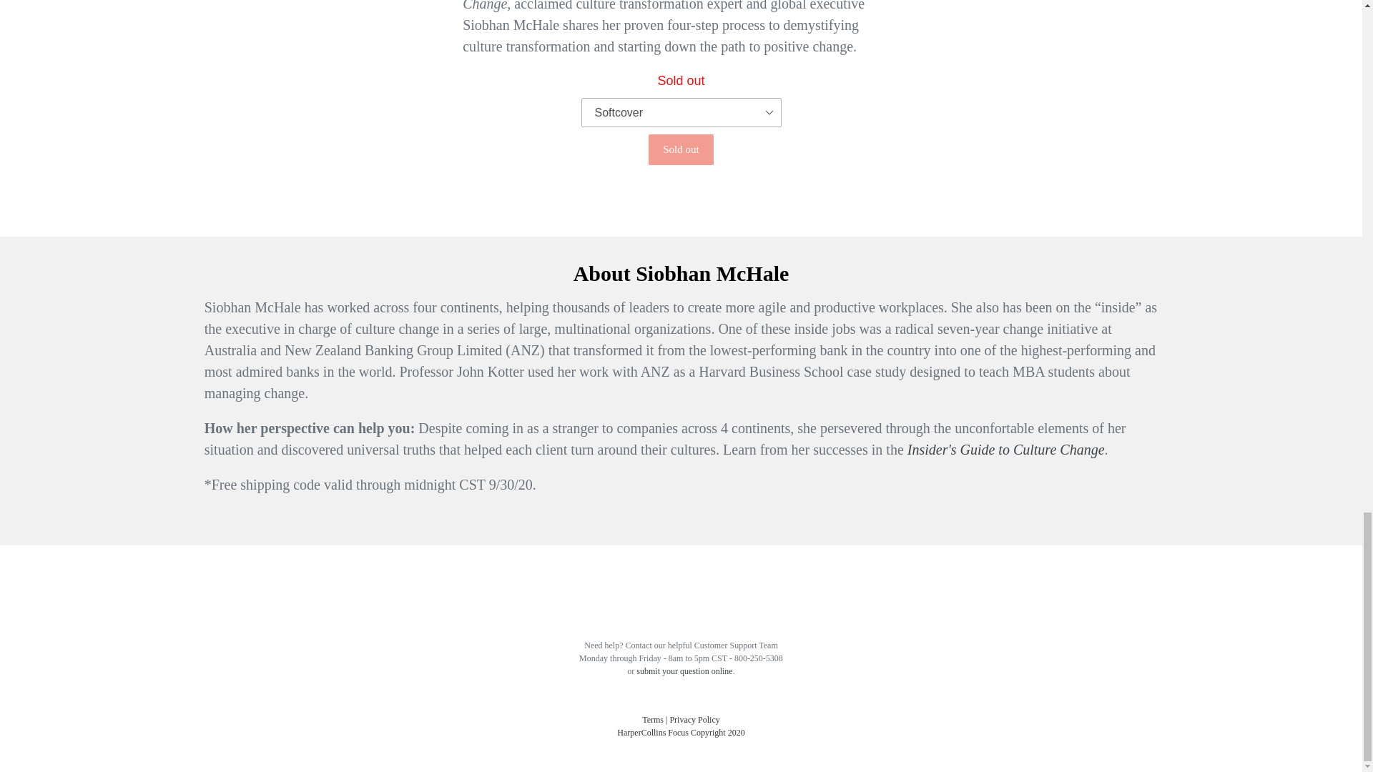 Image resolution: width=1373 pixels, height=772 pixels. I want to click on Privacy Policy, so click(694, 720).